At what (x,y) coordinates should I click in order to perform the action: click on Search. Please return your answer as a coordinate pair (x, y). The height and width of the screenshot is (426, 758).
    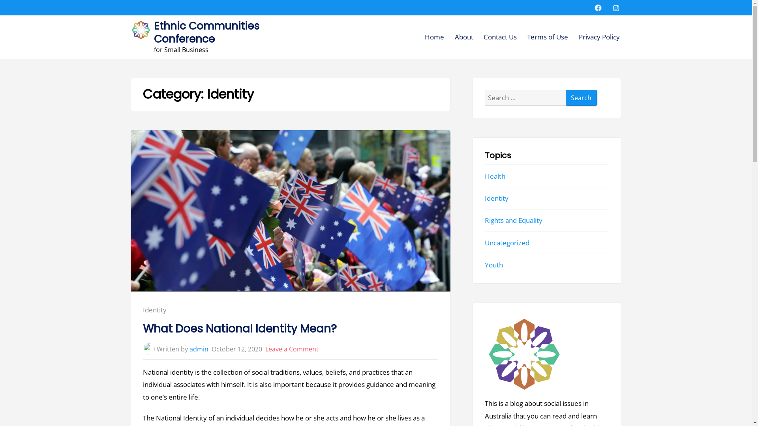
    Looking at the image, I should click on (582, 98).